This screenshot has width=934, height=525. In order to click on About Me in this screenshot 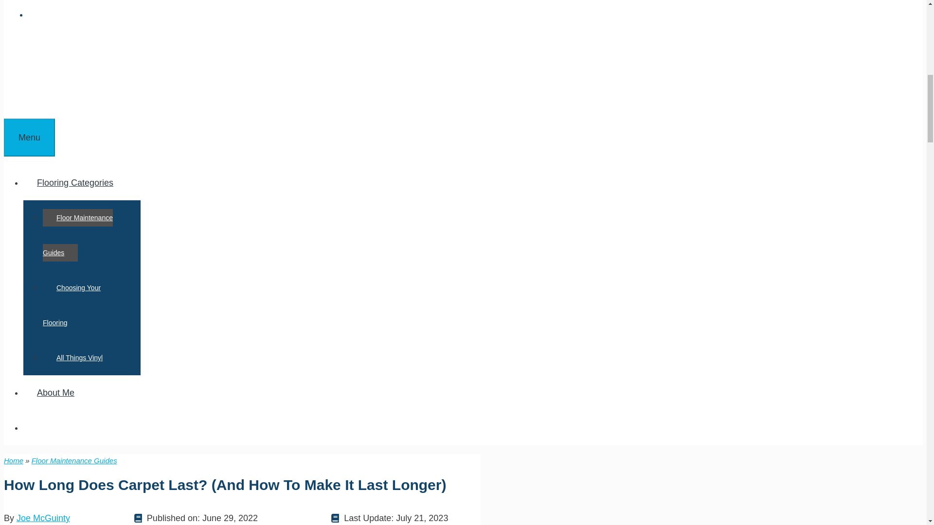, I will do `click(55, 393)`.